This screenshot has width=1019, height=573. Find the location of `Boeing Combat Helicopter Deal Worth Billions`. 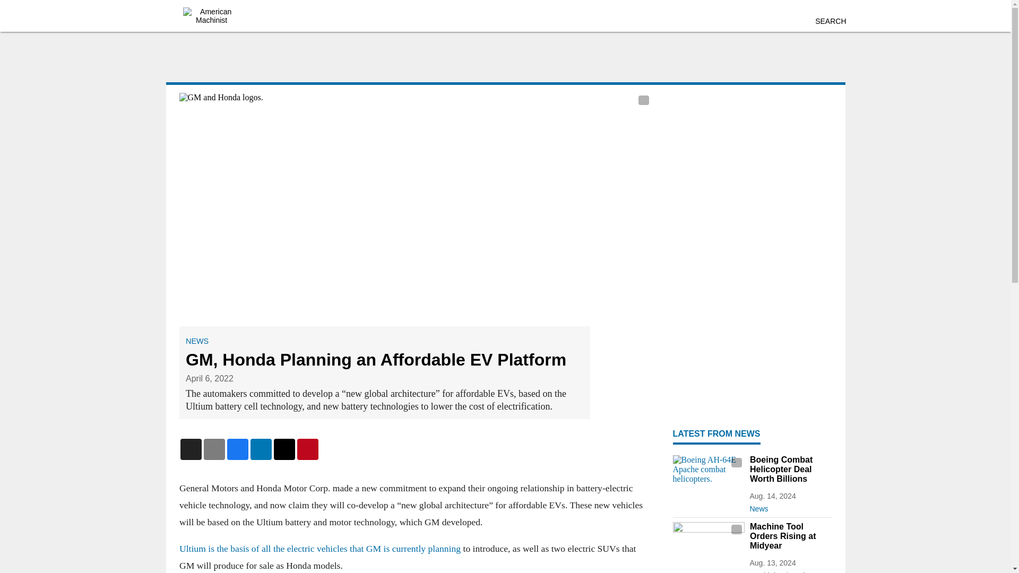

Boeing Combat Helicopter Deal Worth Billions is located at coordinates (790, 469).